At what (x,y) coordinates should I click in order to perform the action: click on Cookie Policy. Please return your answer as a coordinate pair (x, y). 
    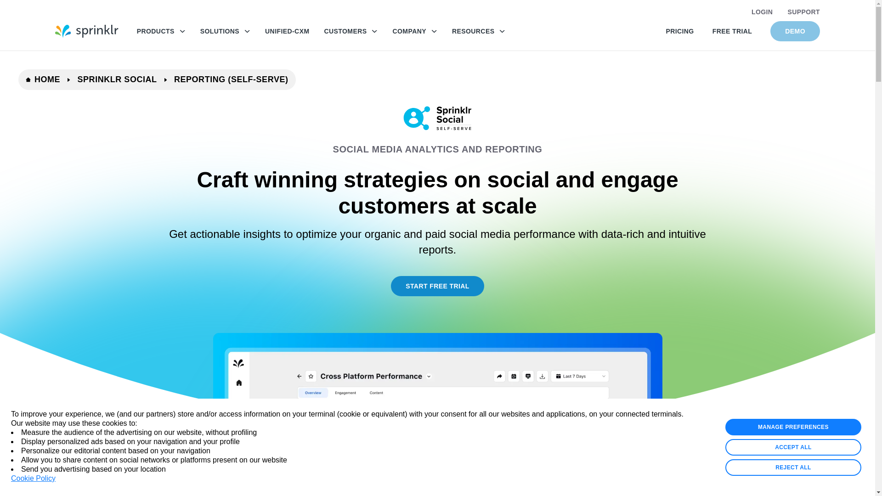
    Looking at the image, I should click on (33, 479).